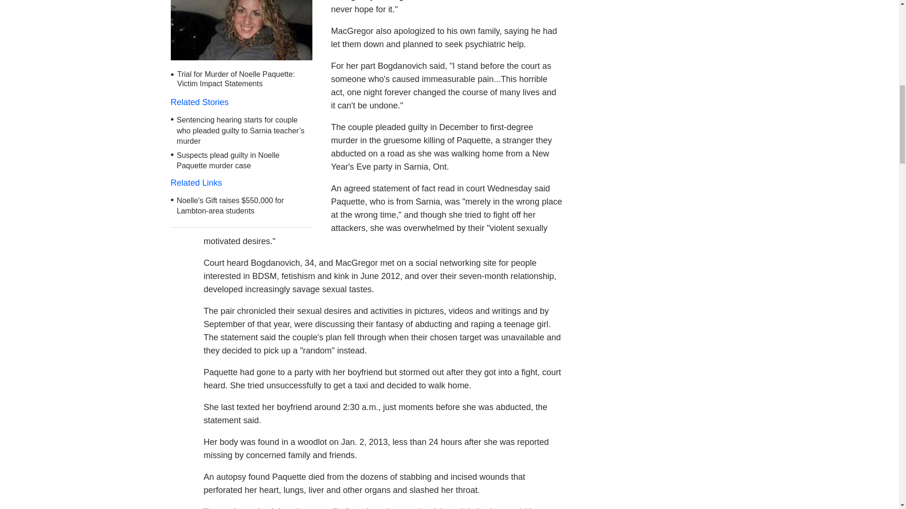  I want to click on Suspects plead guilty in Noelle Paquette murder case, so click(228, 160).